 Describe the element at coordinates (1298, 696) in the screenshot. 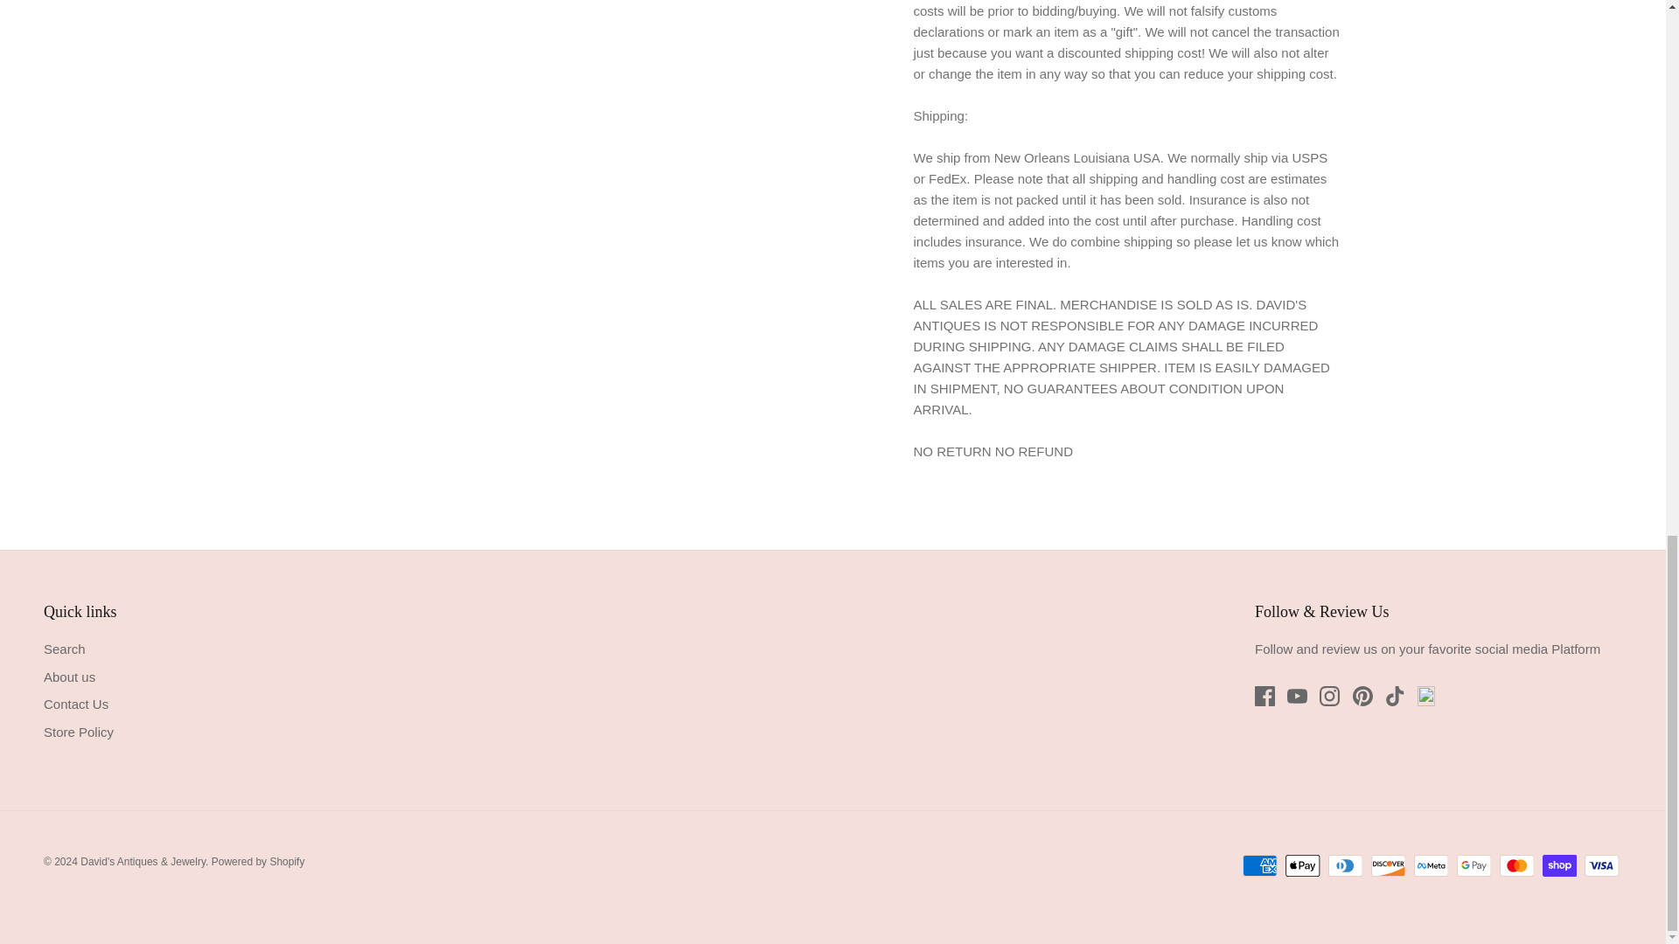

I see `Youtube` at that location.